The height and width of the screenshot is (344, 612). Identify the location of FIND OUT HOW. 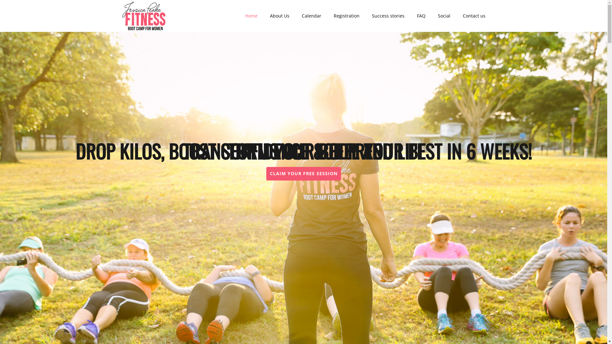
(304, 174).